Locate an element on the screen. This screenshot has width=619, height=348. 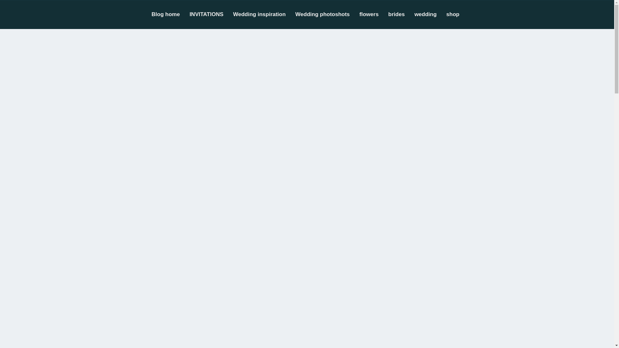
INVITATIONS is located at coordinates (211, 14).